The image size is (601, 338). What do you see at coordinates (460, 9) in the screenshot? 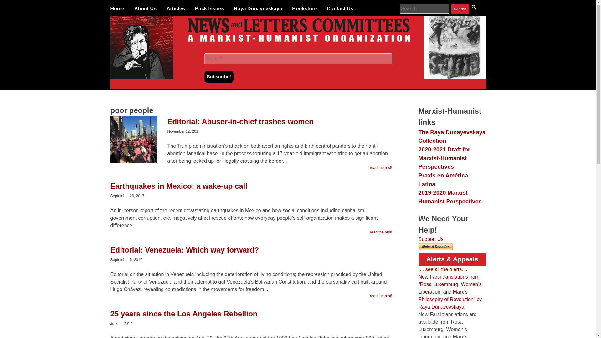
I see `Search` at bounding box center [460, 9].